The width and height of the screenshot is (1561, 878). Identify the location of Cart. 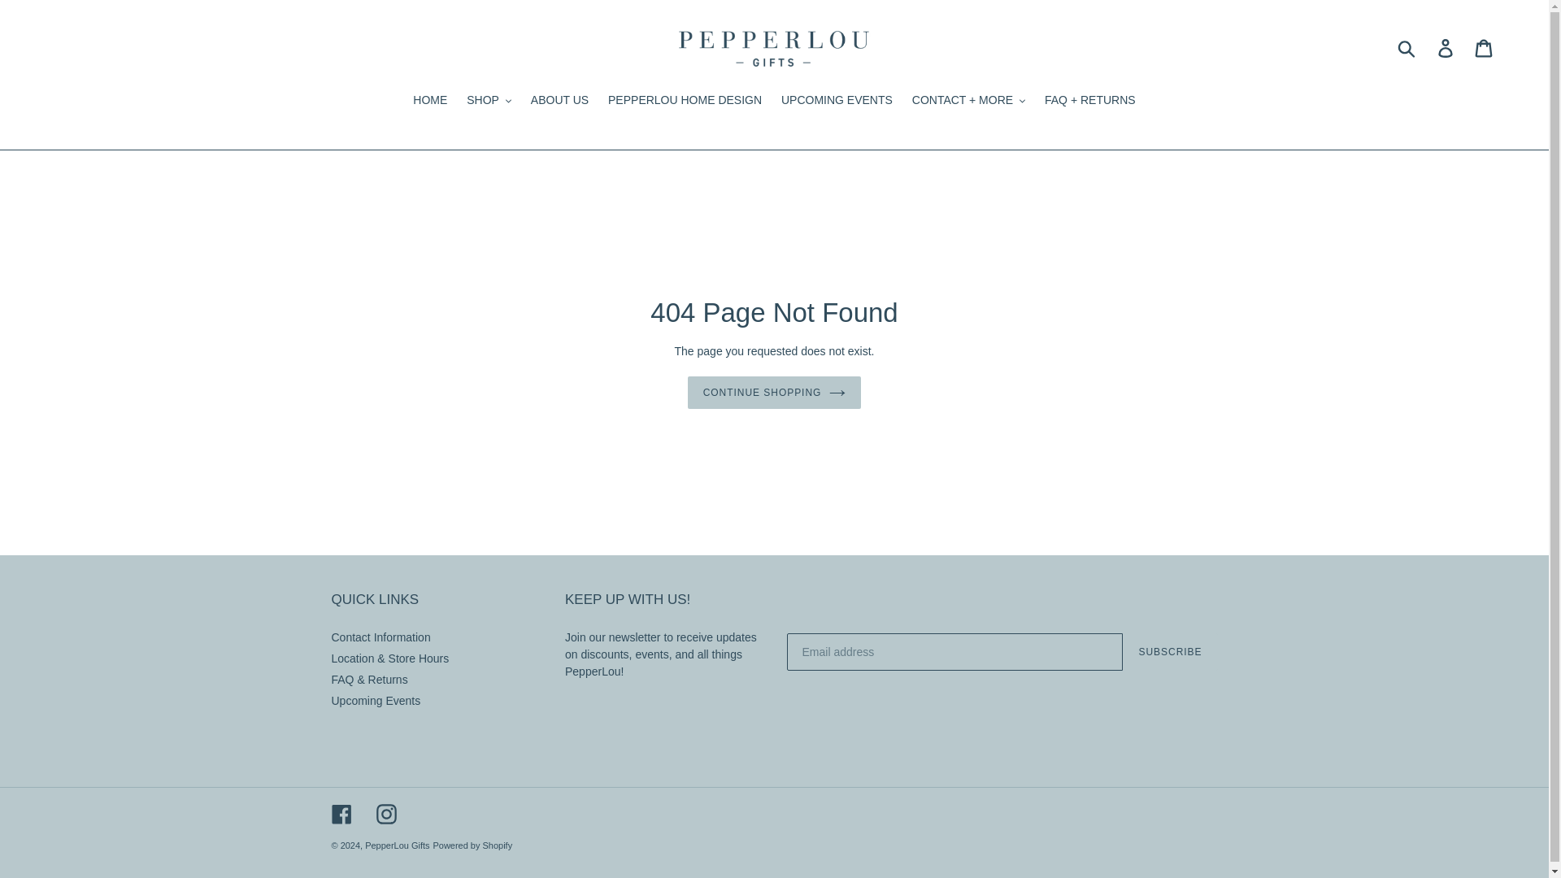
(1485, 48).